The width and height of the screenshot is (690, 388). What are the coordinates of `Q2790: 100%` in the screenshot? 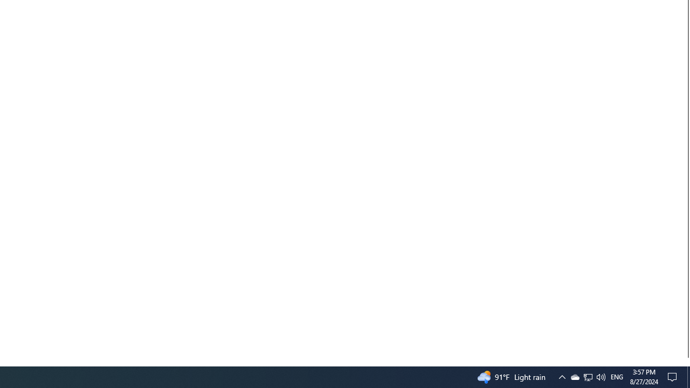 It's located at (562, 377).